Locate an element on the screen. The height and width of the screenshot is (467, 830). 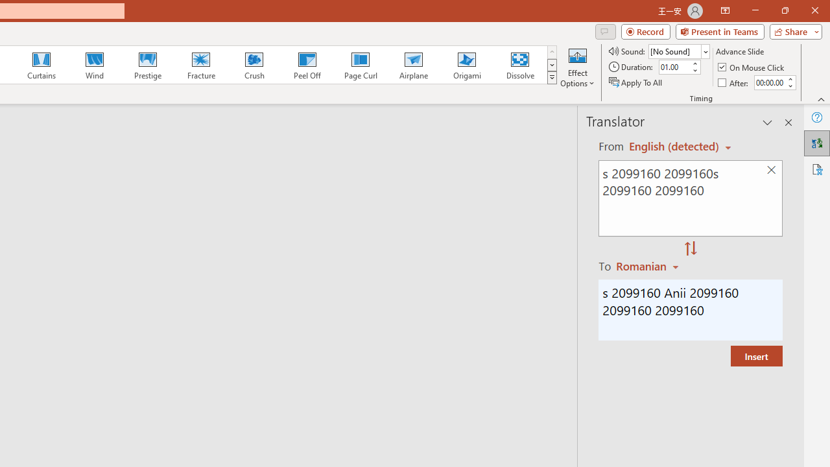
Effect Options is located at coordinates (577, 66).